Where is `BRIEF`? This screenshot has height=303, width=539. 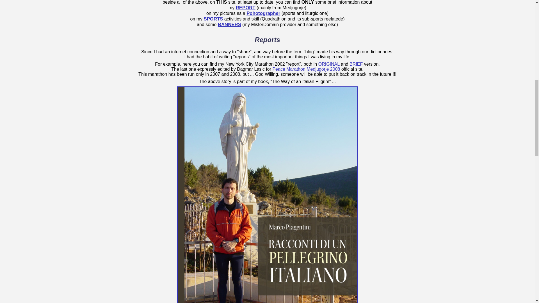 BRIEF is located at coordinates (356, 64).